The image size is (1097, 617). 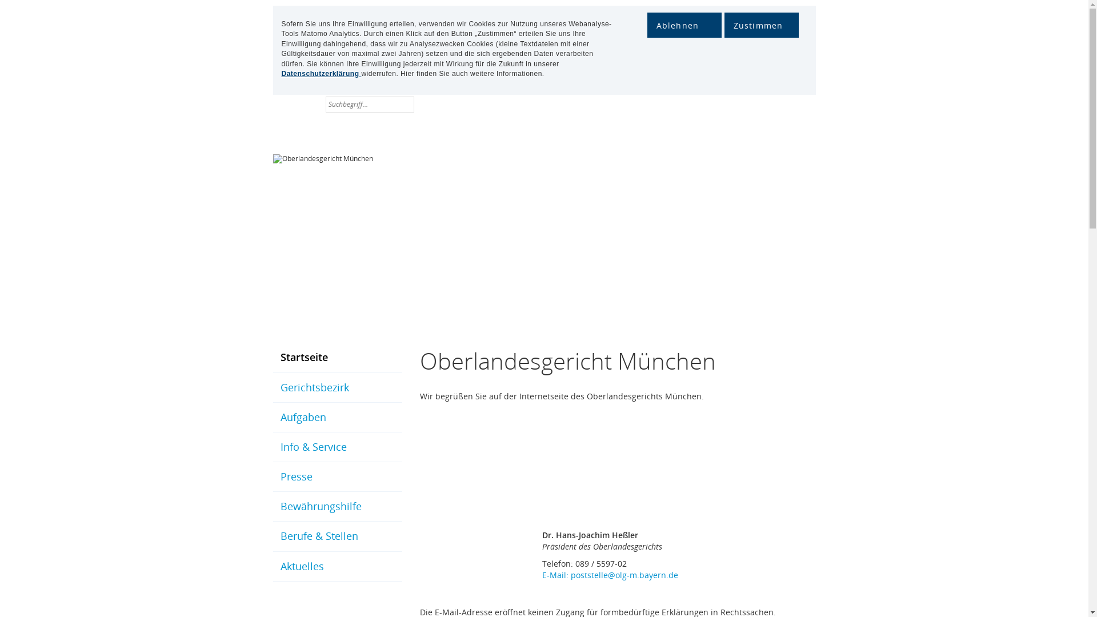 What do you see at coordinates (338, 387) in the screenshot?
I see `Gerichtsbezirk` at bounding box center [338, 387].